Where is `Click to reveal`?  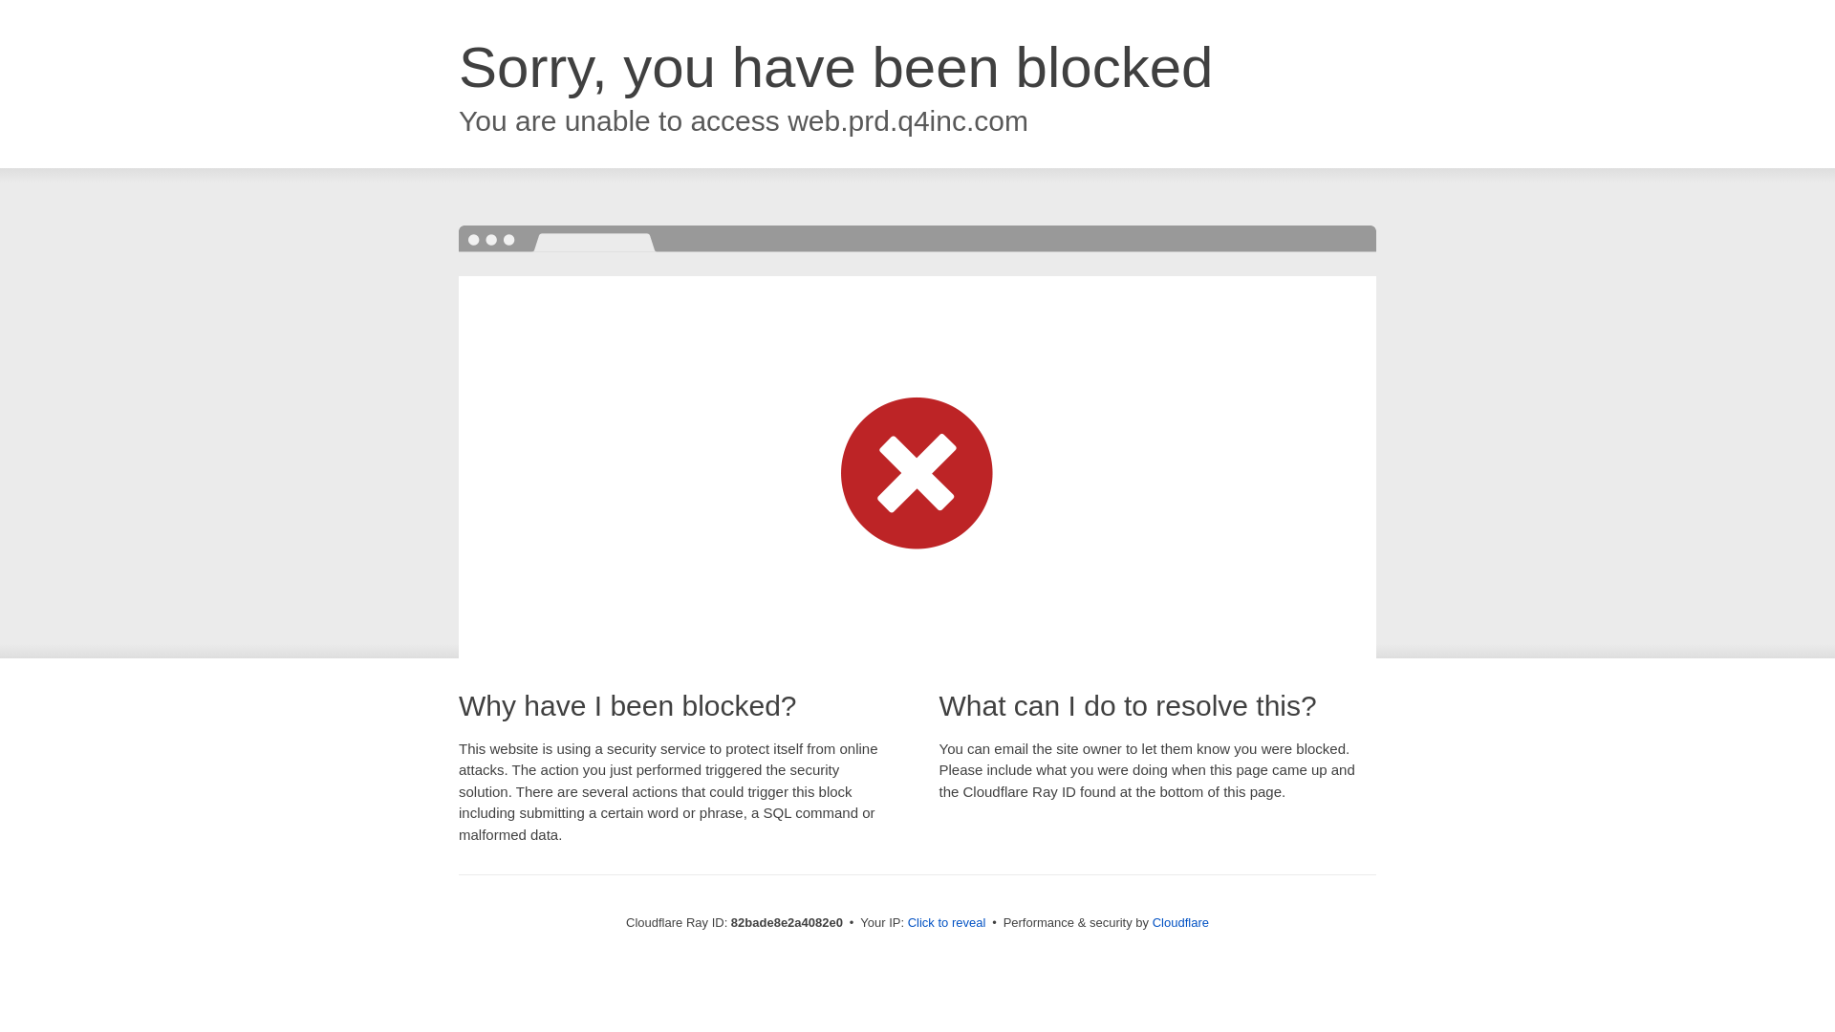 Click to reveal is located at coordinates (947, 923).